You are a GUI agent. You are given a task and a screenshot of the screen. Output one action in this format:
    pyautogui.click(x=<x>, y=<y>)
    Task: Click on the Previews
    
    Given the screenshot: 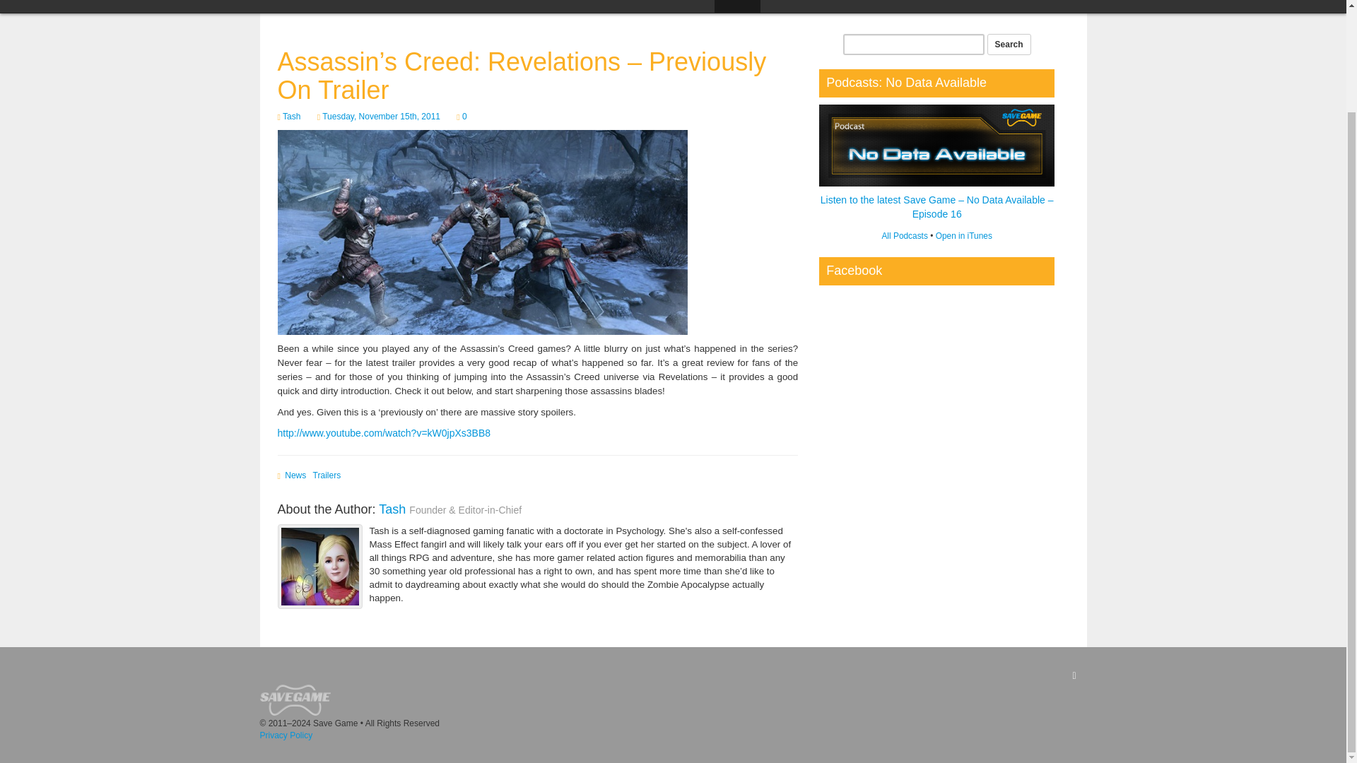 What is the action you would take?
    pyautogui.click(x=850, y=6)
    